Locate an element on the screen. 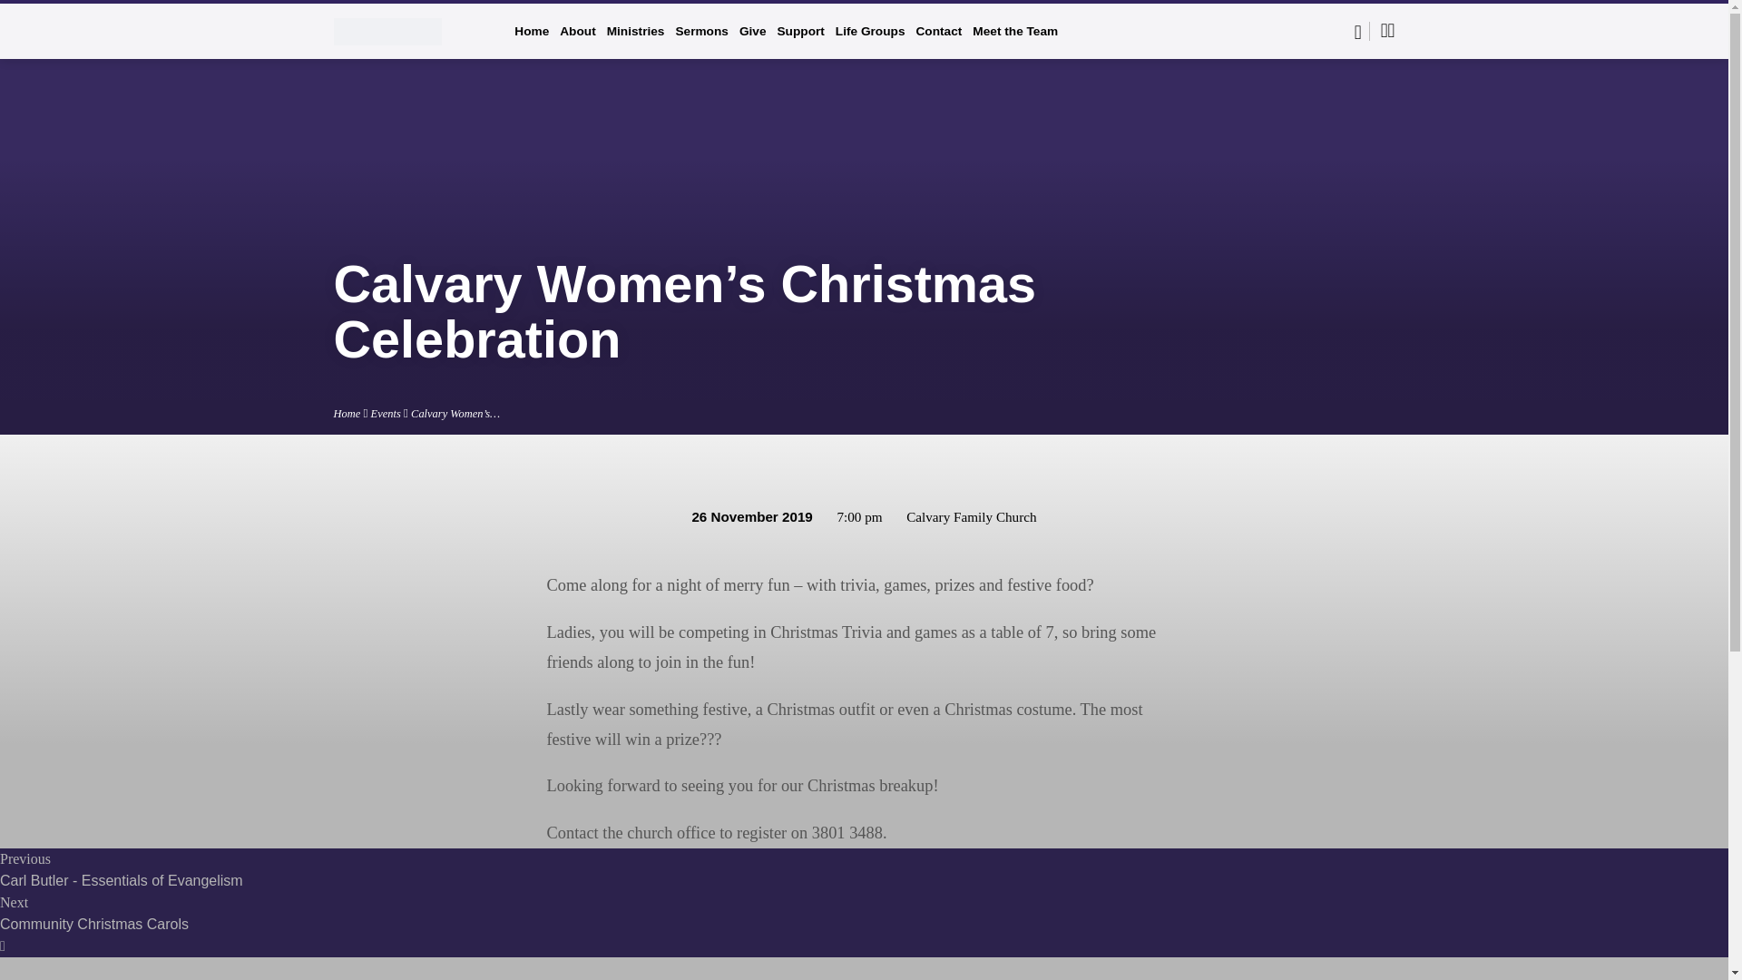 The width and height of the screenshot is (1742, 980). Ministries is located at coordinates (635, 43).